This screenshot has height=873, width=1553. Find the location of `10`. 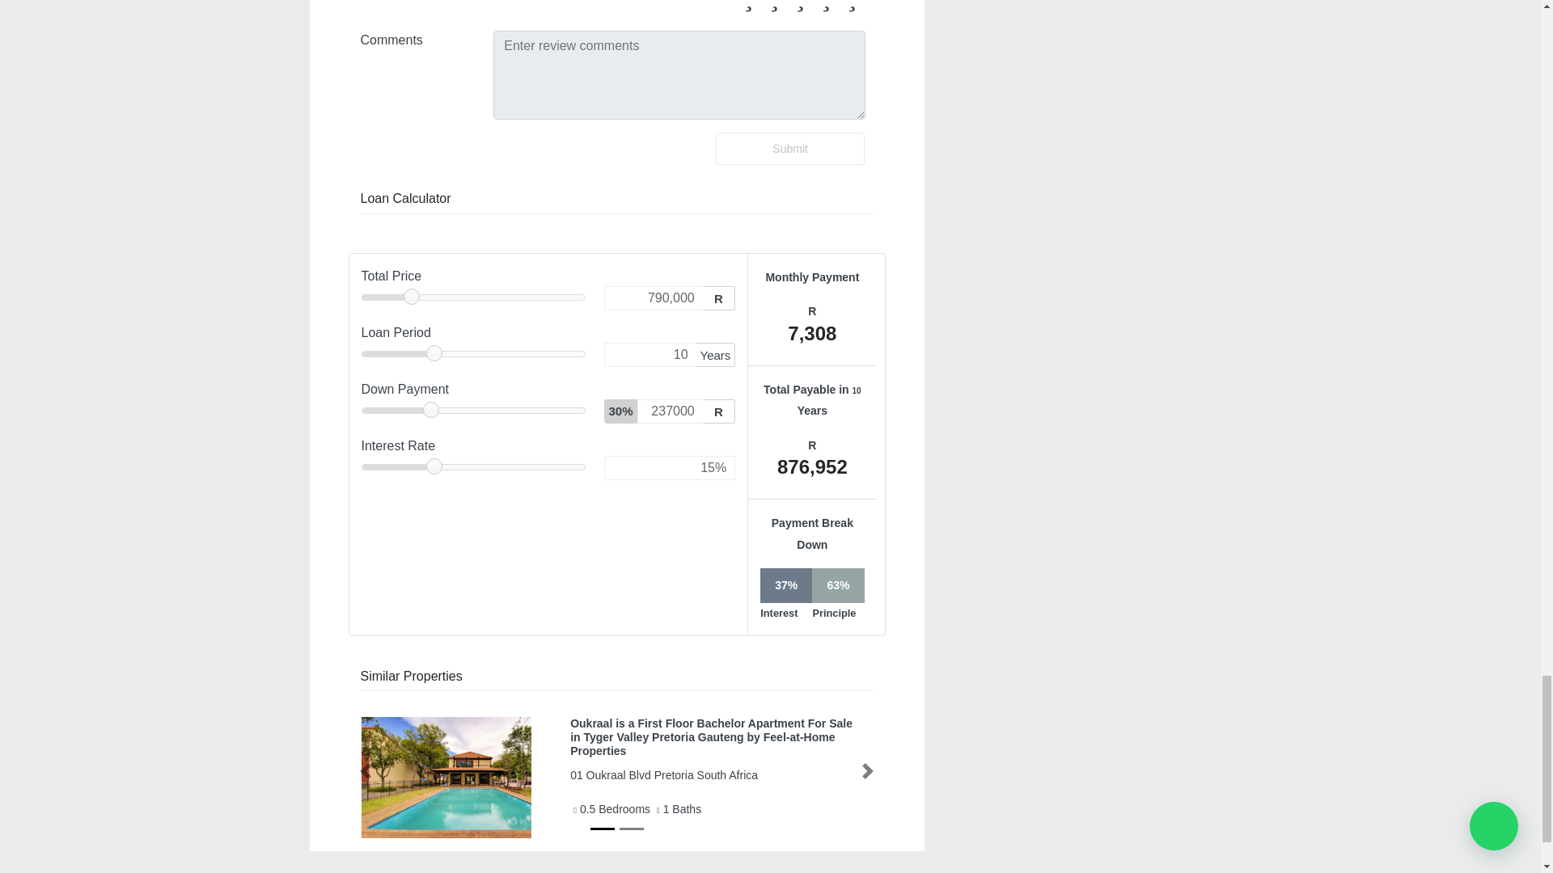

10 is located at coordinates (650, 354).